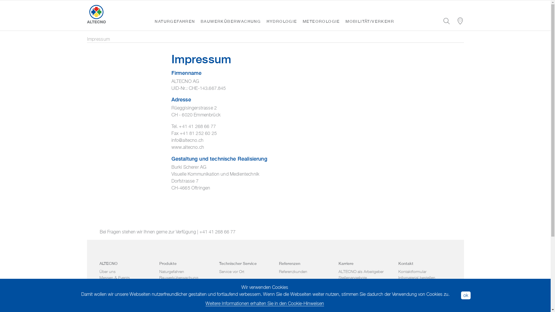 This screenshot has width=555, height=312. Describe the element at coordinates (114, 277) in the screenshot. I see `Messen & Events` at that location.